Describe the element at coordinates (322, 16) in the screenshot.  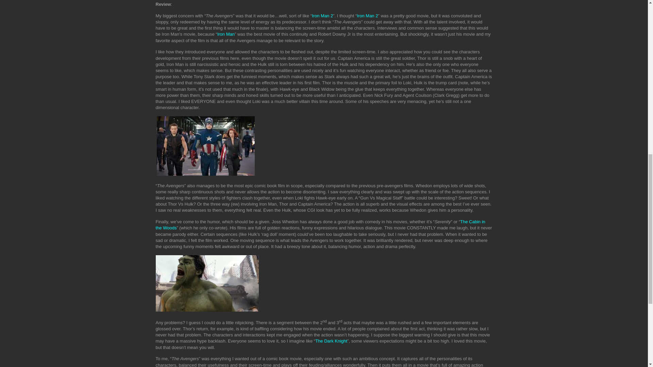
I see `Iron Man 2` at that location.